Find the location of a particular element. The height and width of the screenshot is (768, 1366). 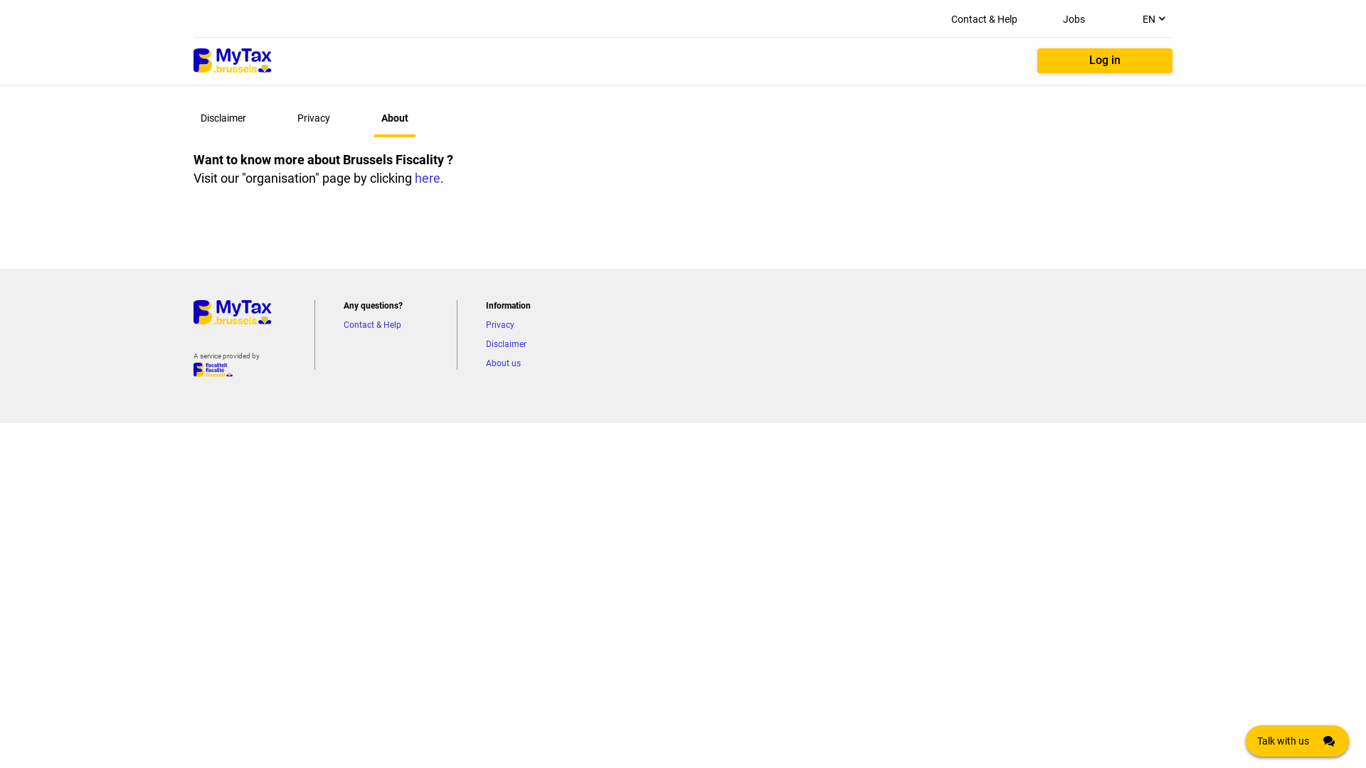

Privacy is located at coordinates (500, 325).